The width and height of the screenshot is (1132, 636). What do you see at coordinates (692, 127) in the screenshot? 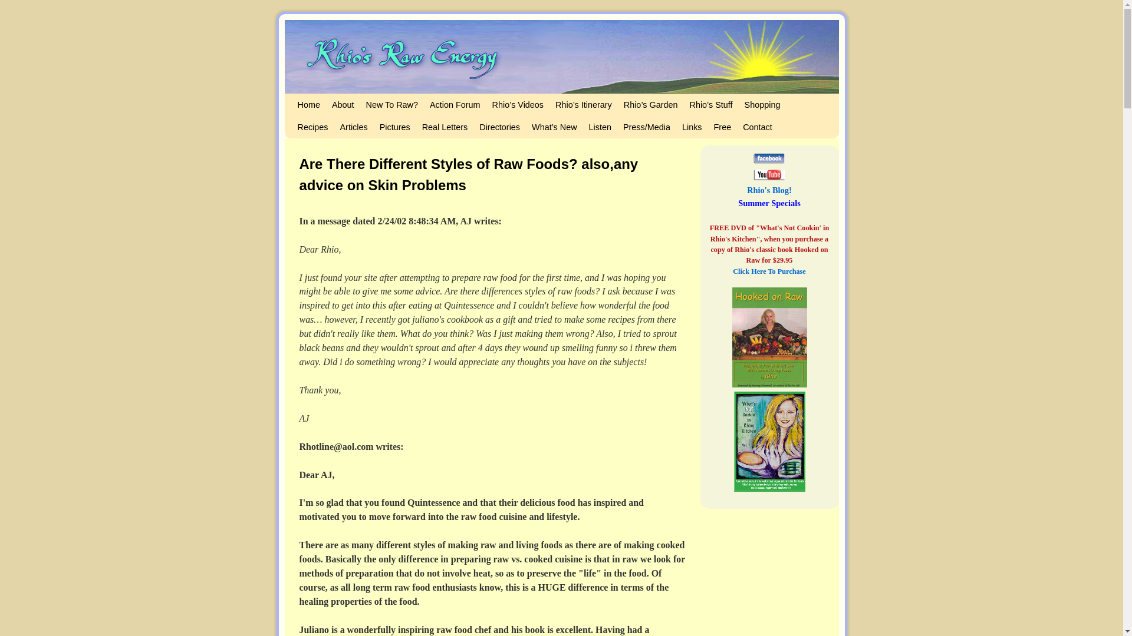
I see `Links` at bounding box center [692, 127].